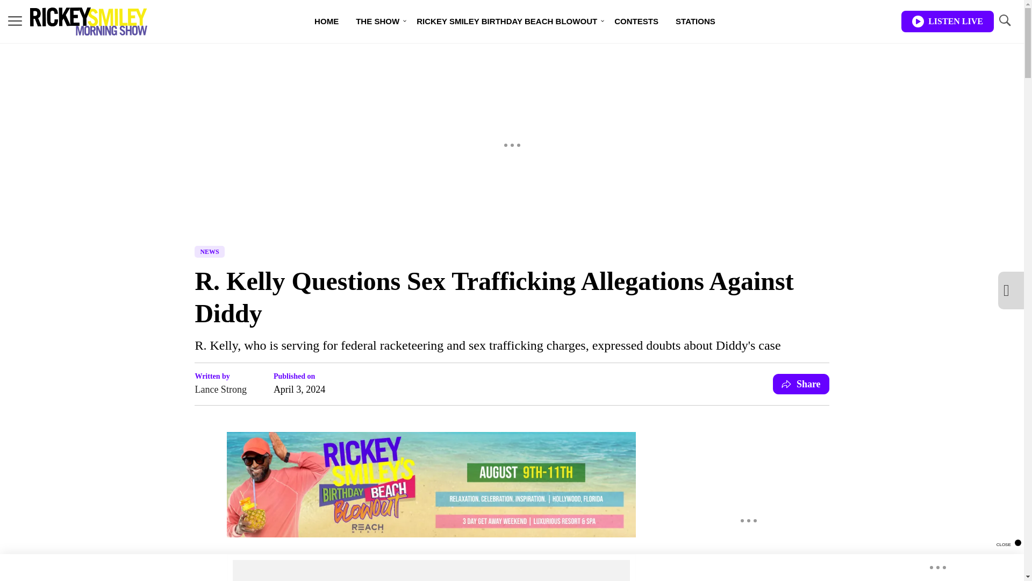 The height and width of the screenshot is (581, 1032). Describe the element at coordinates (326, 22) in the screenshot. I see `HOME` at that location.